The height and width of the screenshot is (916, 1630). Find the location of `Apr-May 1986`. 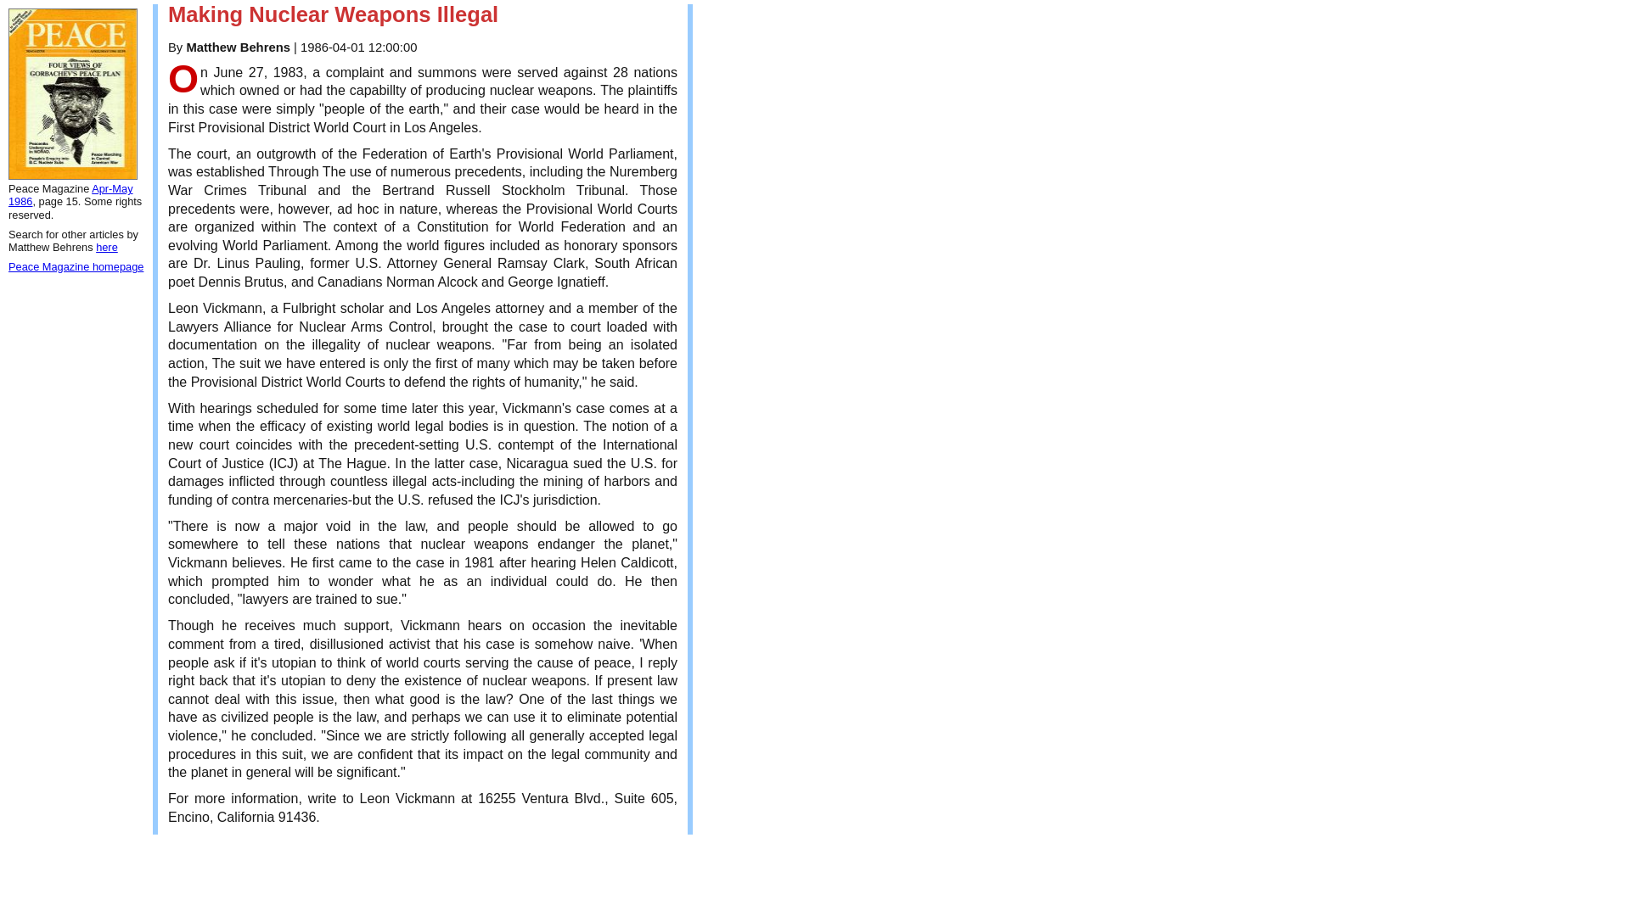

Apr-May 1986 is located at coordinates (70, 195).